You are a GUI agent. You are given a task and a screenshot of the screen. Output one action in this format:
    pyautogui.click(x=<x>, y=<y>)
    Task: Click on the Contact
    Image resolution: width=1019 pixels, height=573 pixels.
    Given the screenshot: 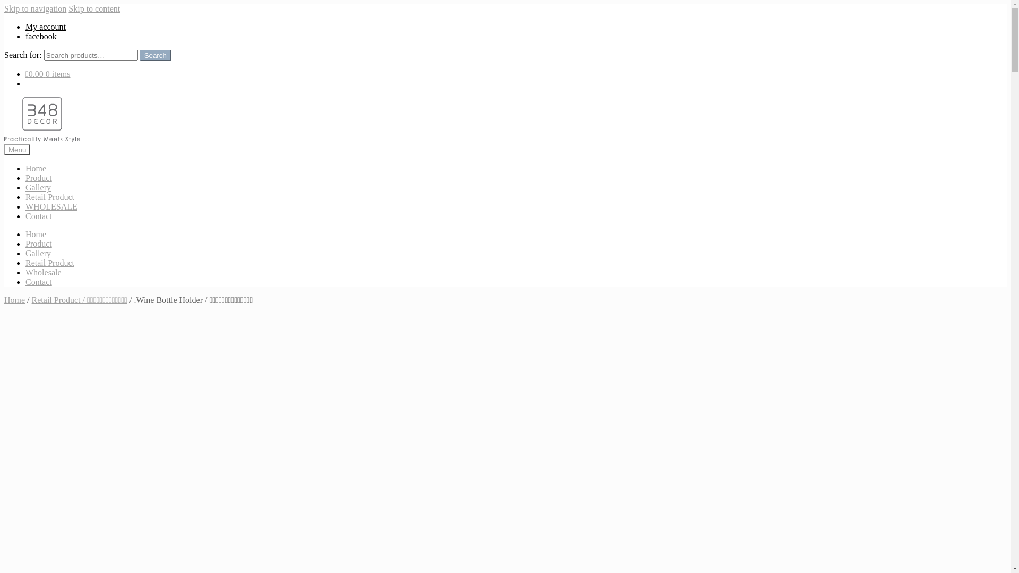 What is the action you would take?
    pyautogui.click(x=39, y=216)
    